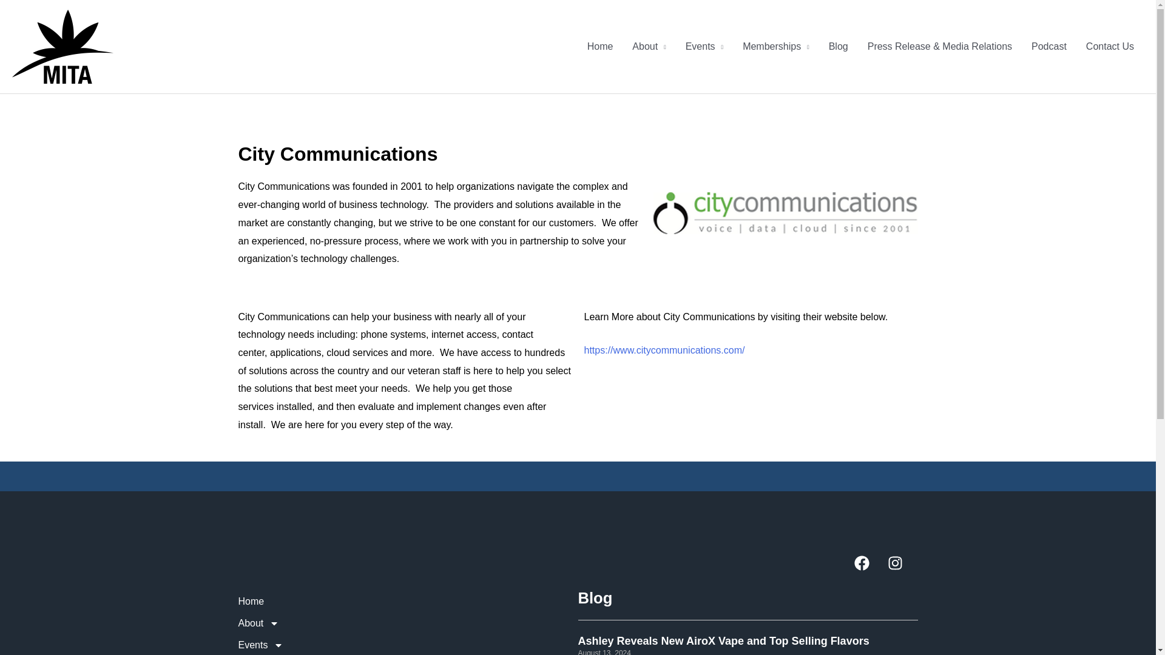 The width and height of the screenshot is (1165, 655). What do you see at coordinates (1048, 47) in the screenshot?
I see `Podcast` at bounding box center [1048, 47].